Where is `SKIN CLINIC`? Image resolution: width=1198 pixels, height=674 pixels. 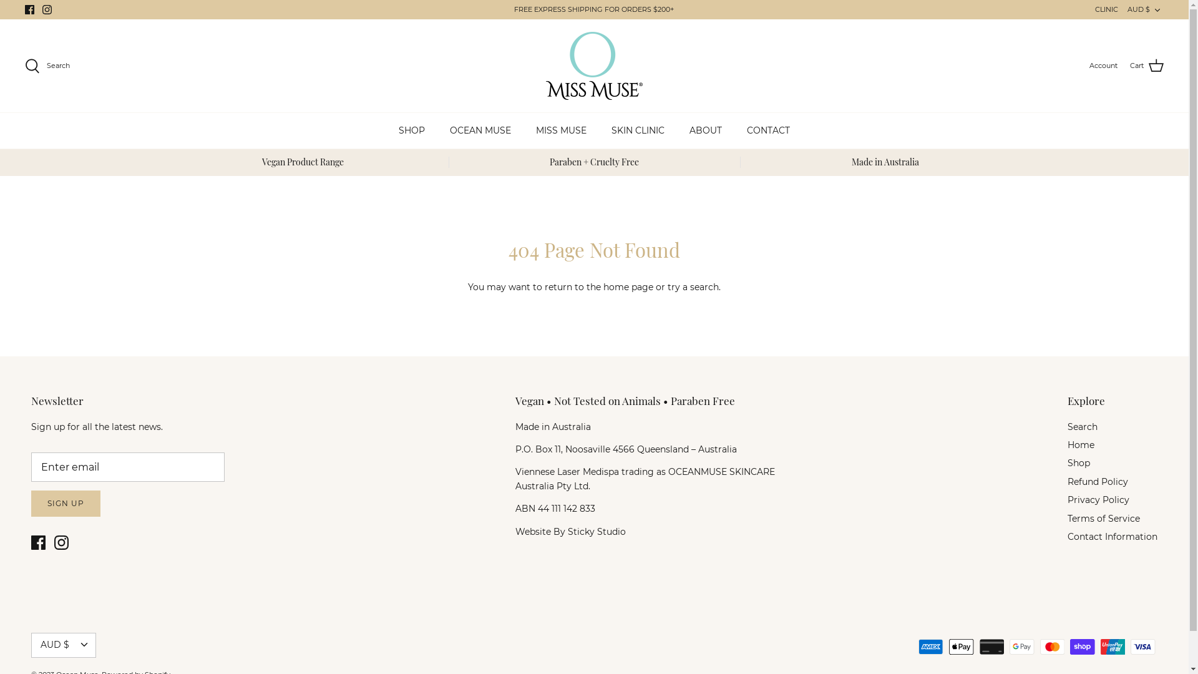
SKIN CLINIC is located at coordinates (638, 131).